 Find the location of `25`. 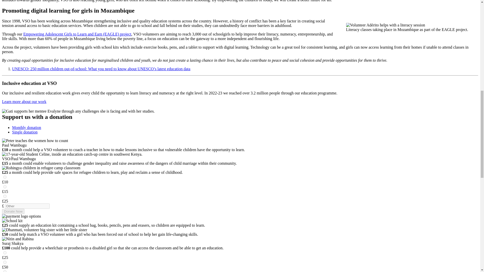

25 is located at coordinates (5, 252).